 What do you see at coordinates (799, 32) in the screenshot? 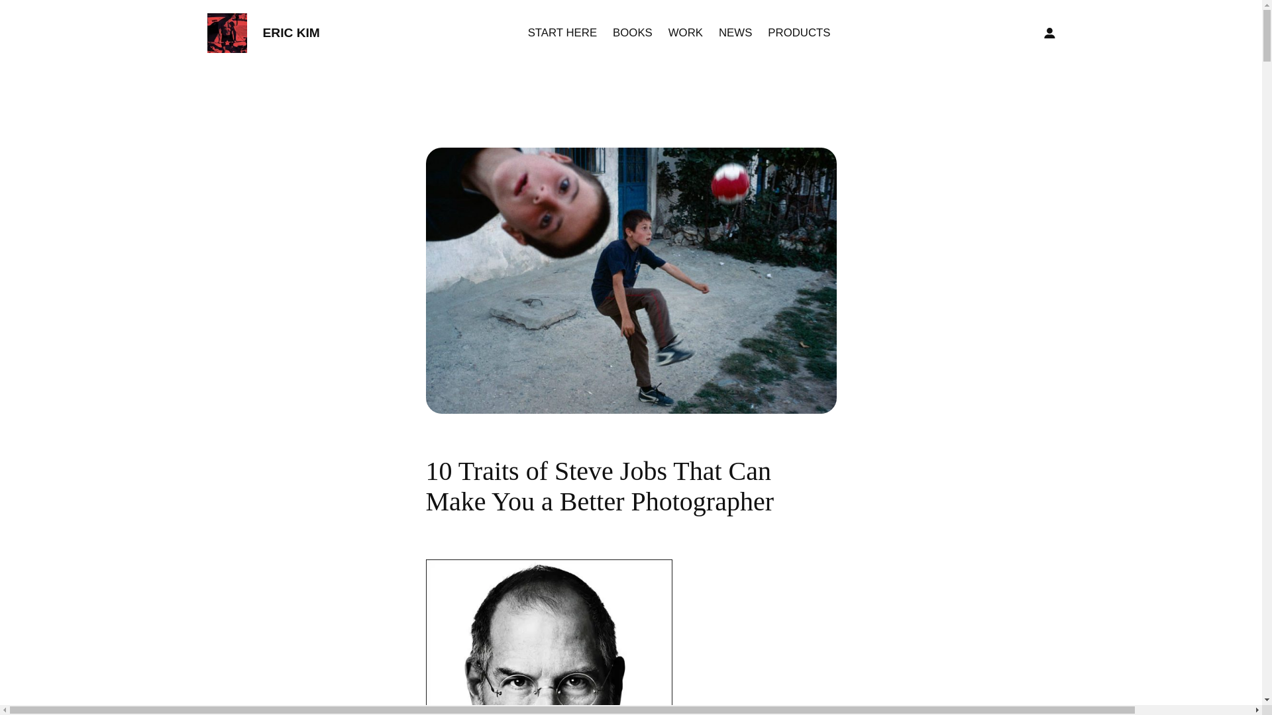
I see `Shop` at bounding box center [799, 32].